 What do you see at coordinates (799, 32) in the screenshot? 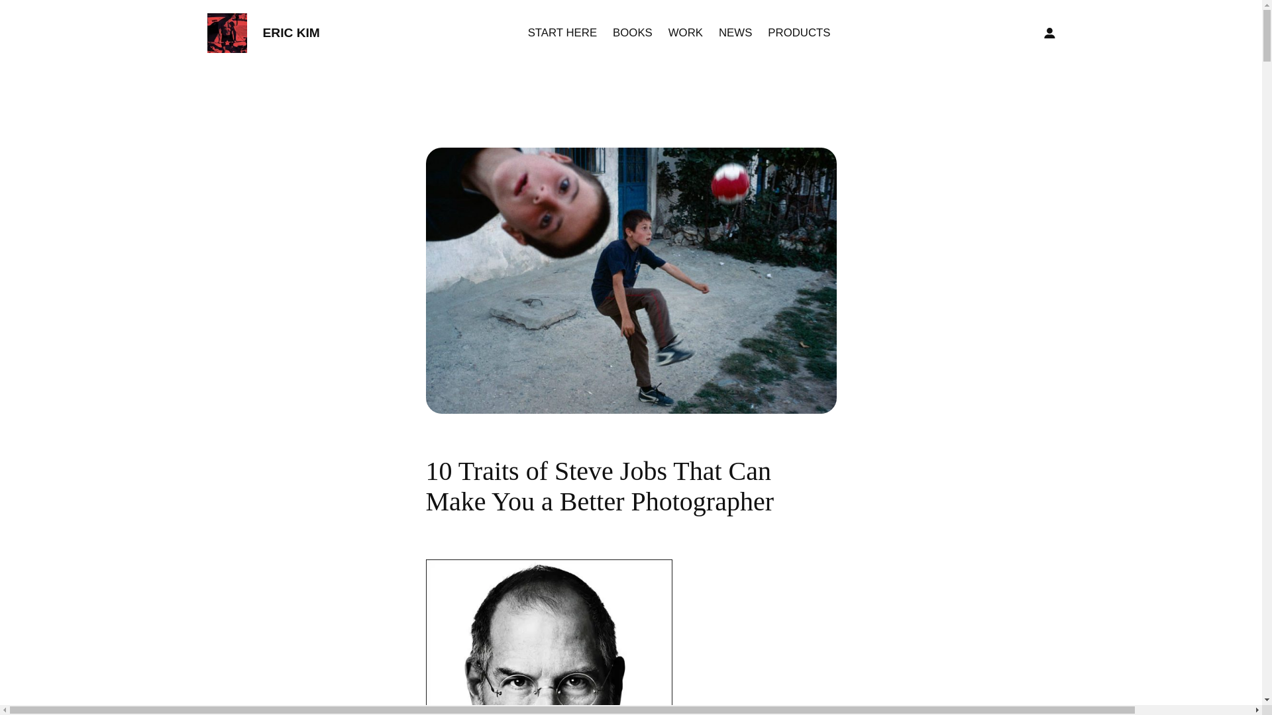
I see `Shop` at bounding box center [799, 32].